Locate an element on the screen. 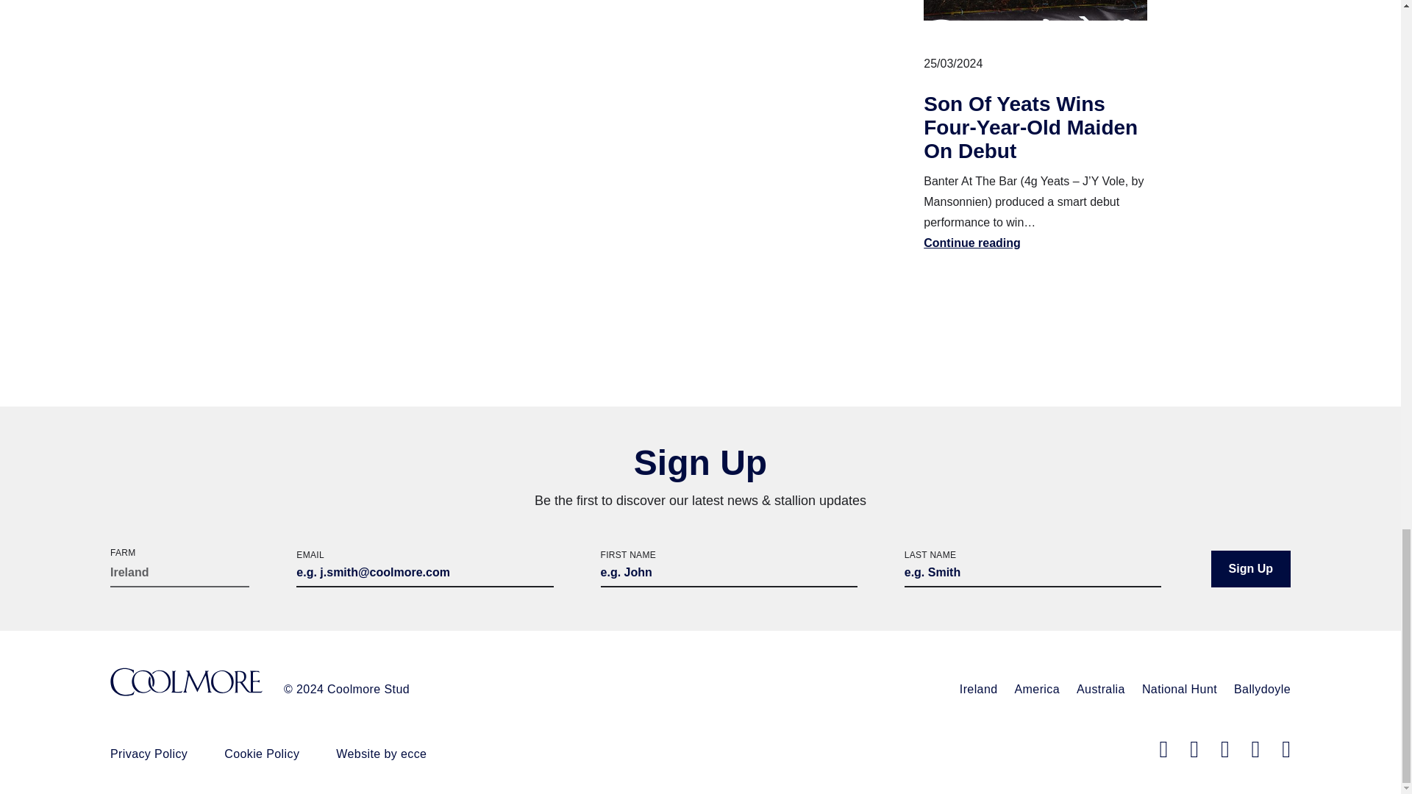 The image size is (1412, 794). Website by ecce is located at coordinates (381, 754).